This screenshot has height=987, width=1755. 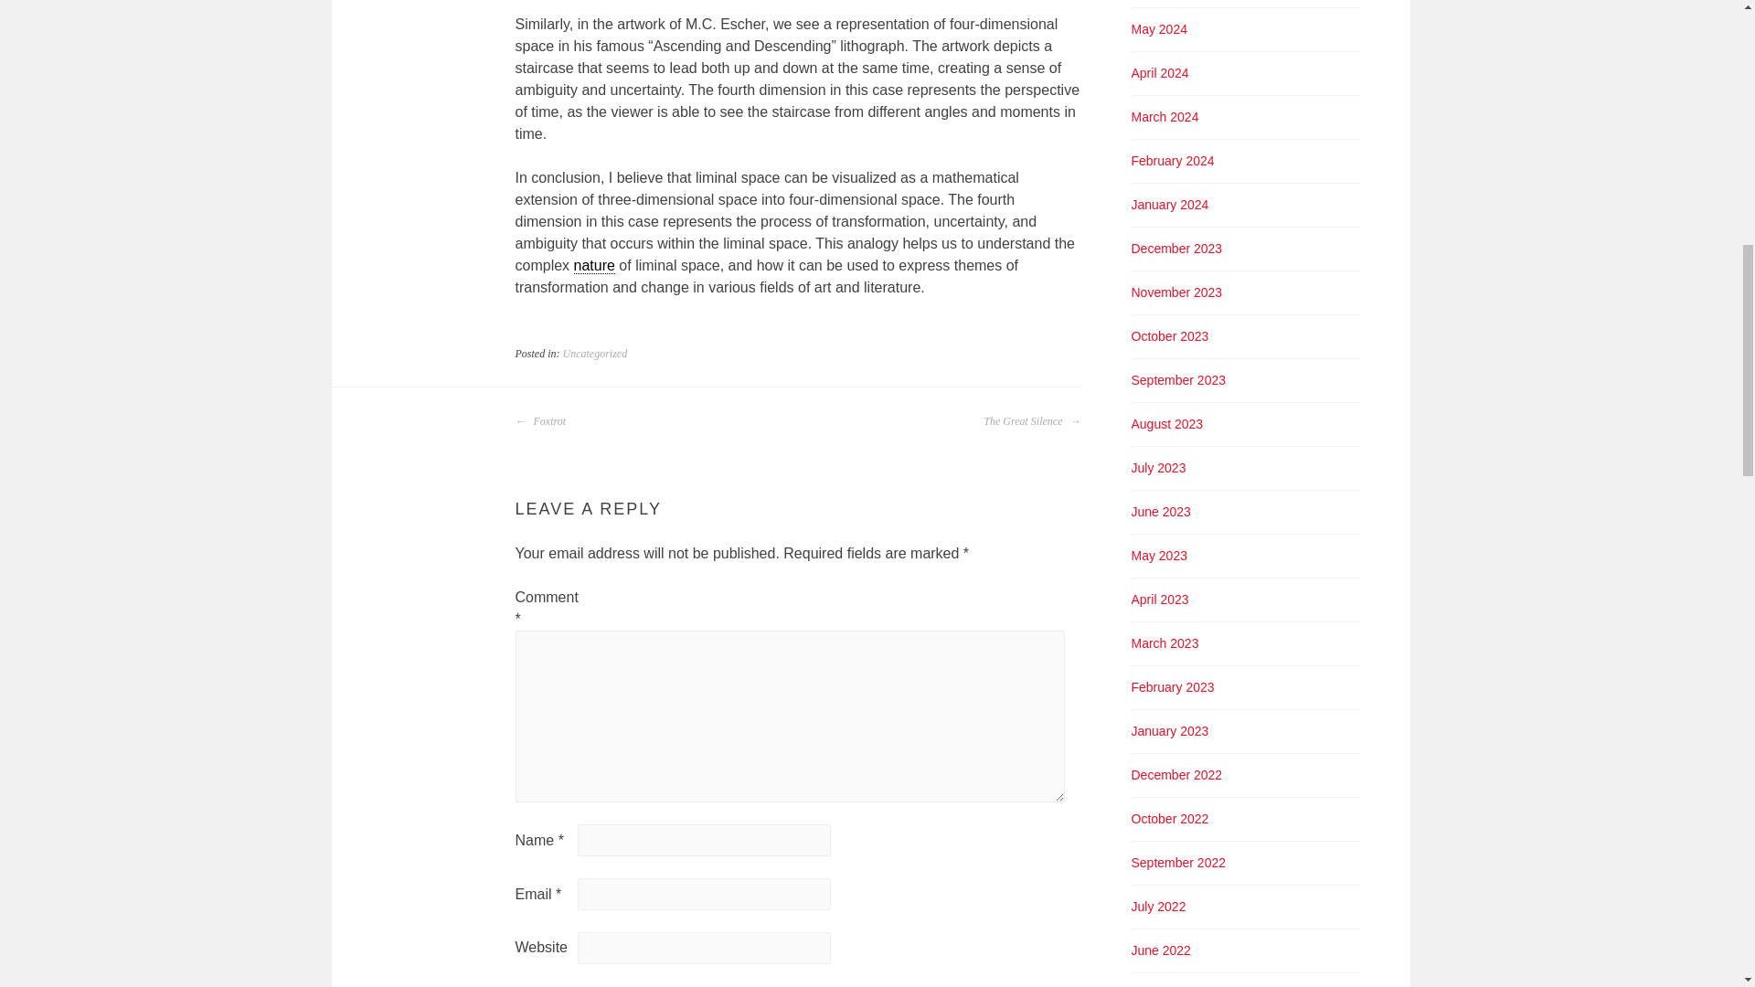 I want to click on April 2024, so click(x=1161, y=73).